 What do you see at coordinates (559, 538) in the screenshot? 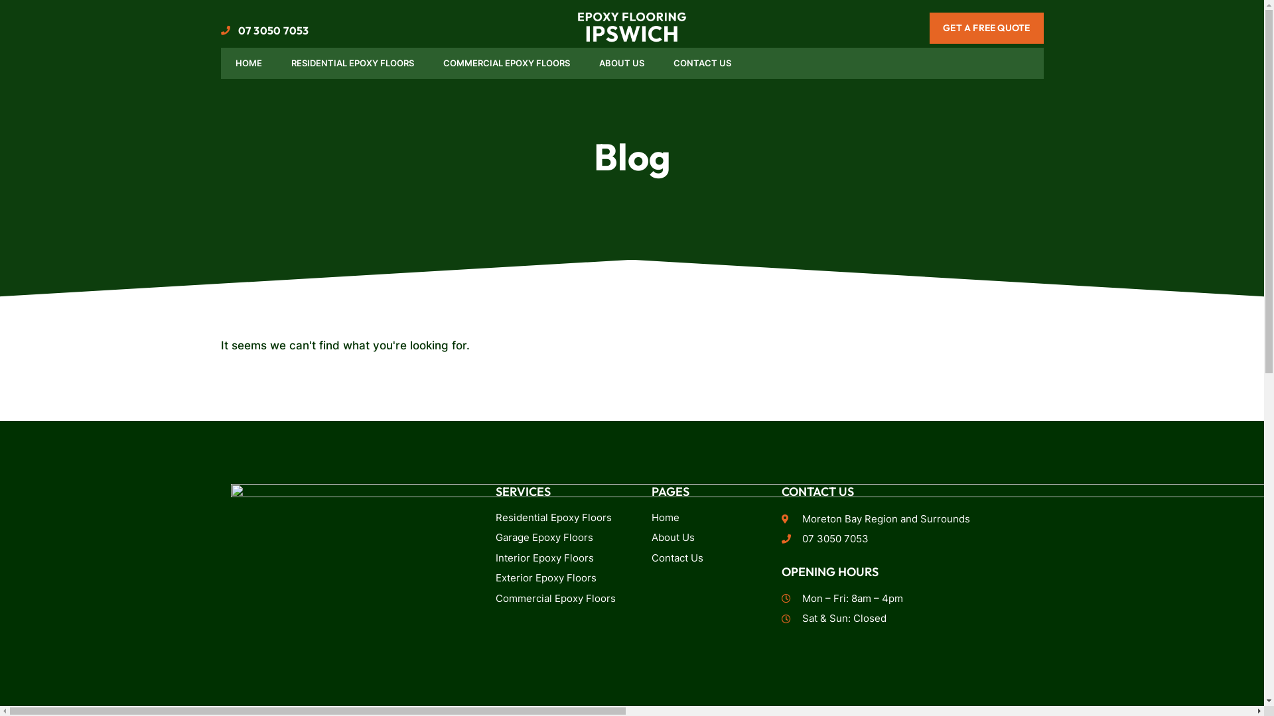
I see `Garage Epoxy Floors` at bounding box center [559, 538].